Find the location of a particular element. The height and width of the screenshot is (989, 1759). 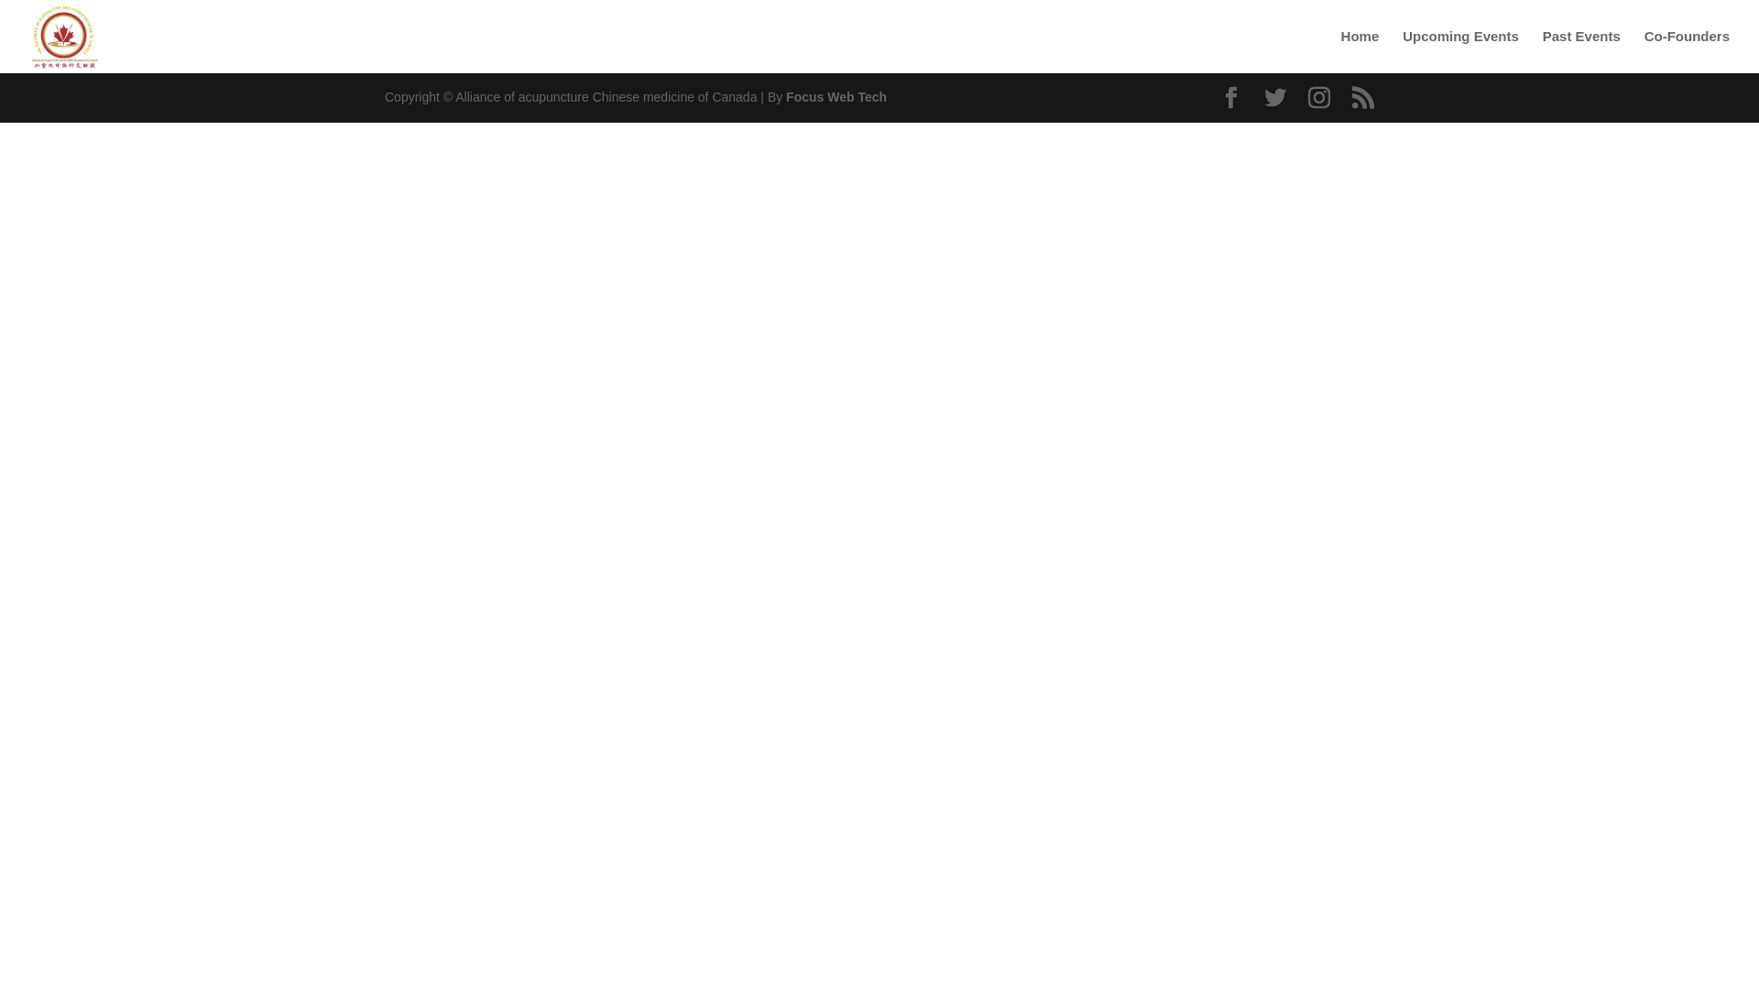

Co-Founders is located at coordinates (1688, 51).